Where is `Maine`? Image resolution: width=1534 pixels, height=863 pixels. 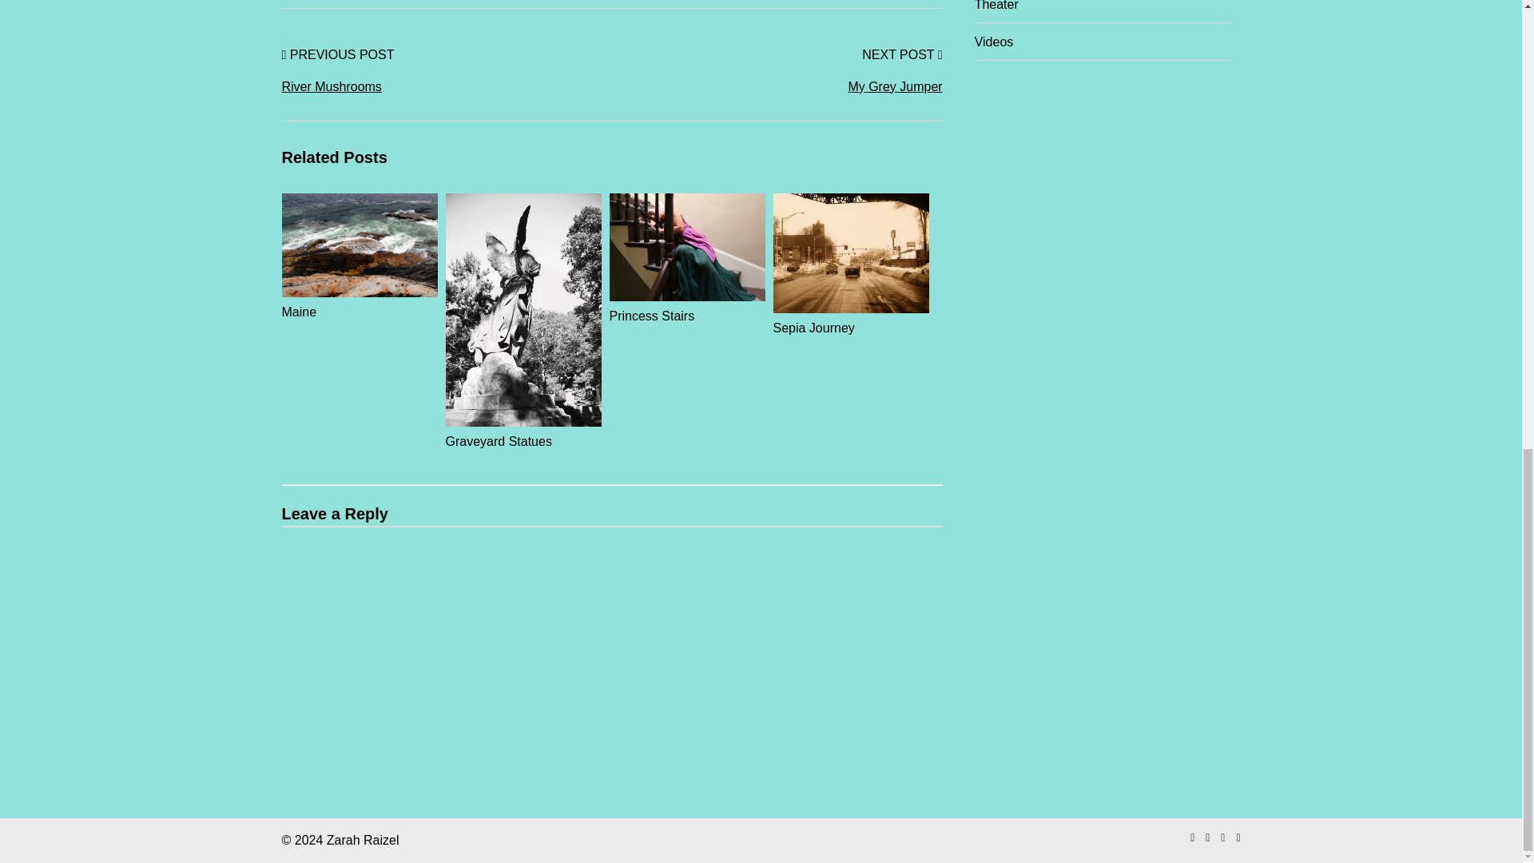 Maine is located at coordinates (359, 302).